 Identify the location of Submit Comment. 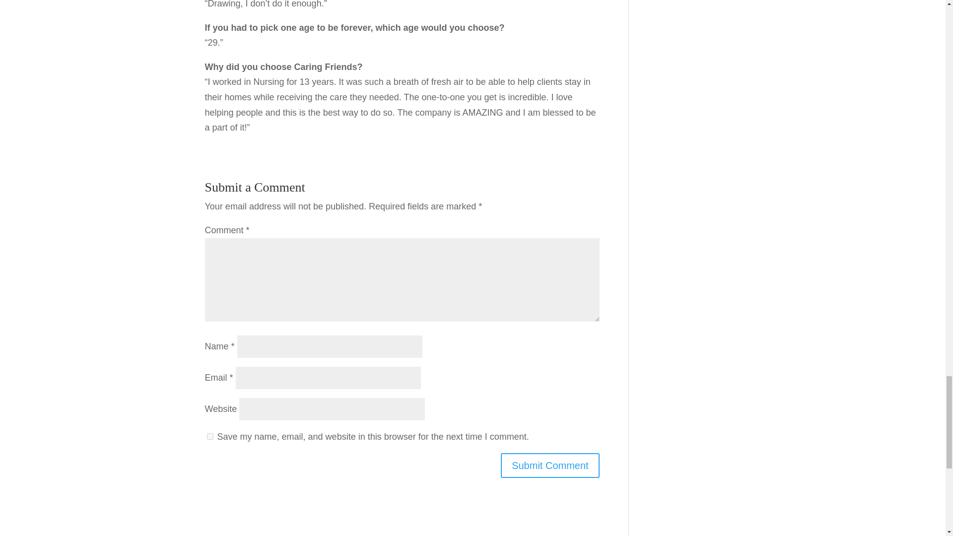
(550, 466).